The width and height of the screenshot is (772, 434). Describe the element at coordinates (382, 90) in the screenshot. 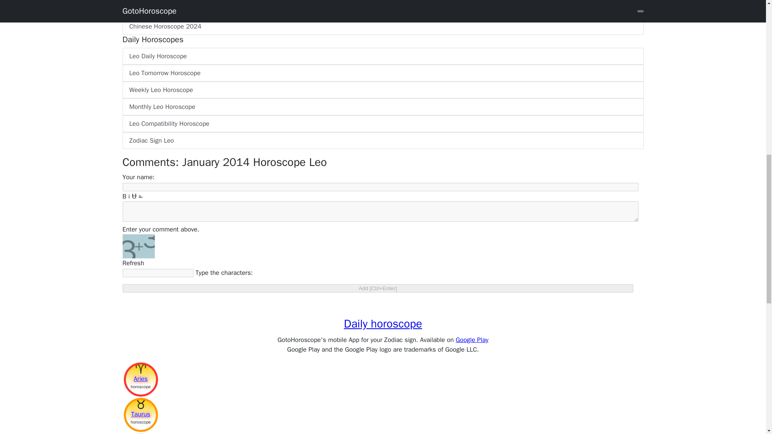

I see `Weekly Leo Horoscope` at that location.